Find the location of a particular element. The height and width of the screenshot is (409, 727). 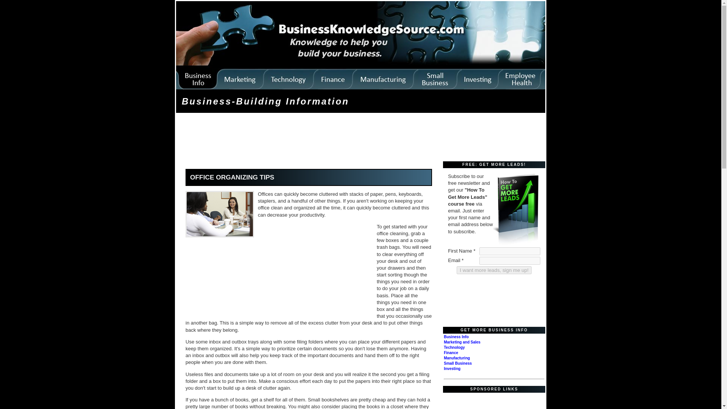

Business-Building Information is located at coordinates (265, 101).